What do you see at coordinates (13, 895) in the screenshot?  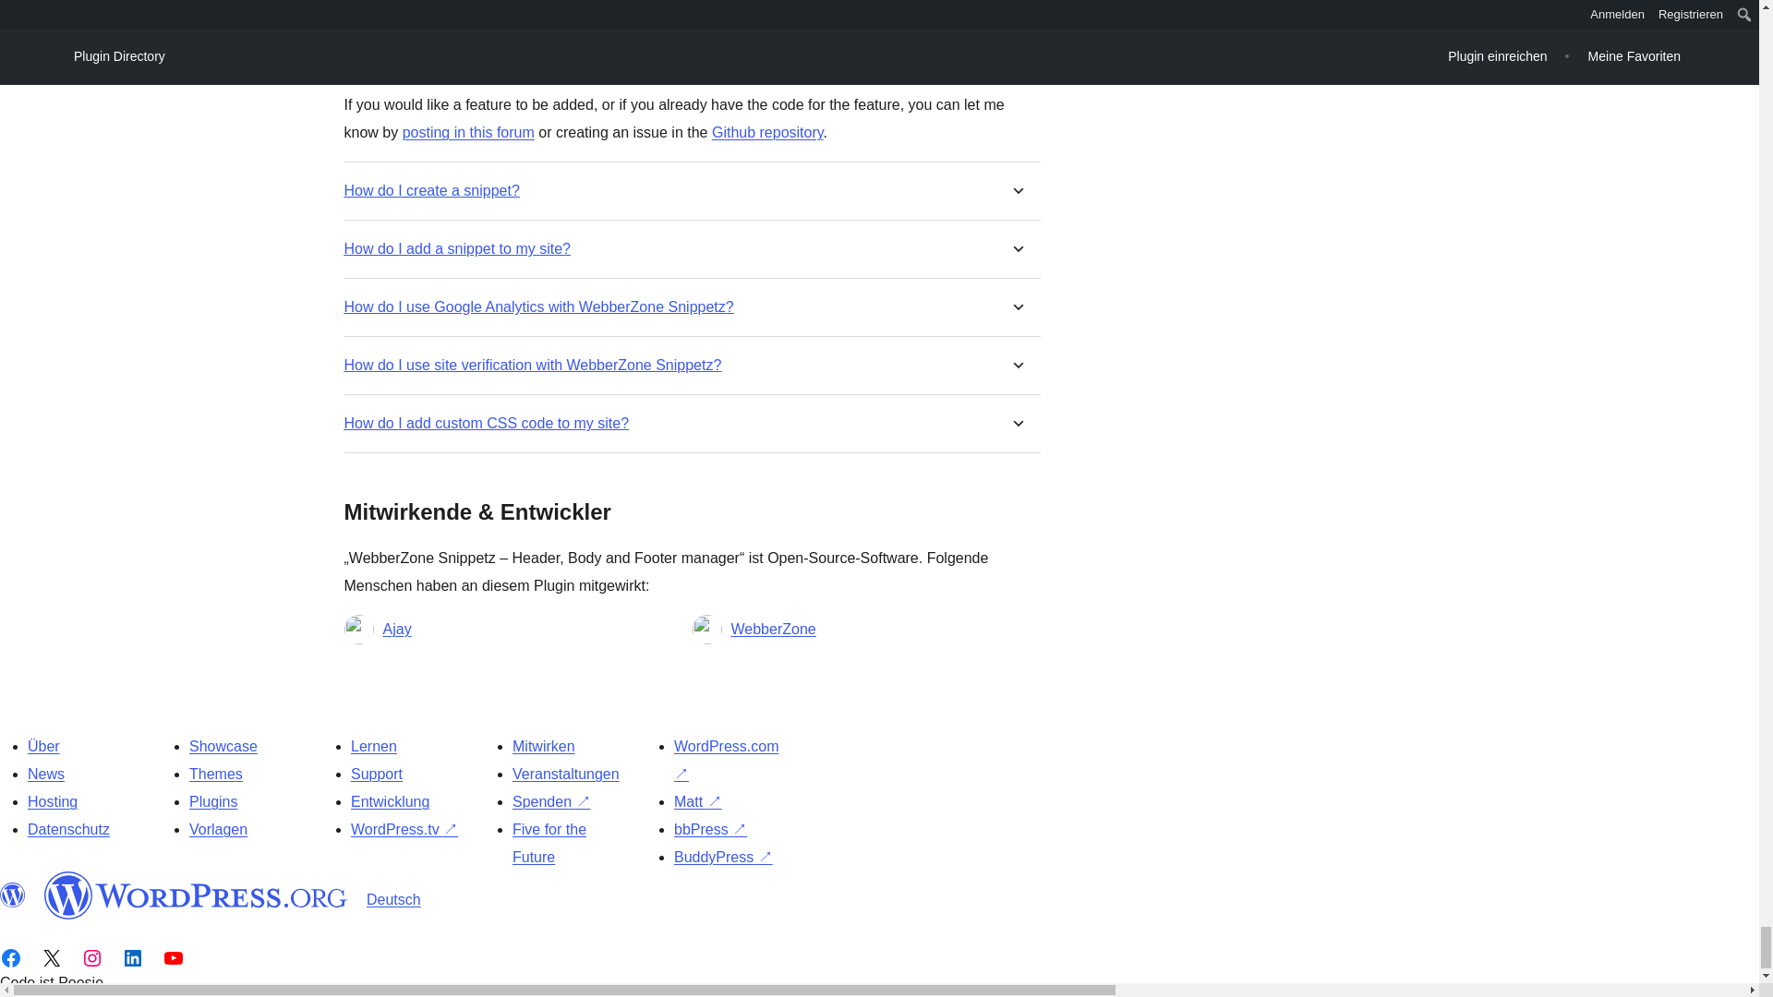 I see `WordPress.org` at bounding box center [13, 895].